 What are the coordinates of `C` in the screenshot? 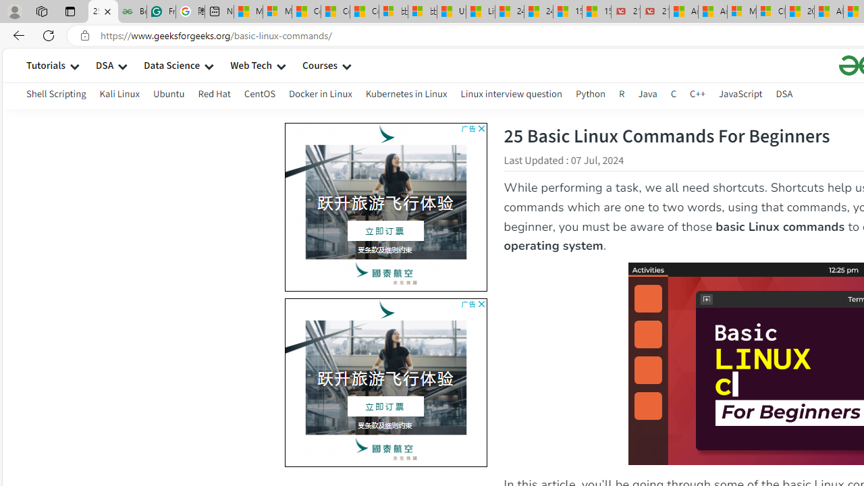 It's located at (674, 96).